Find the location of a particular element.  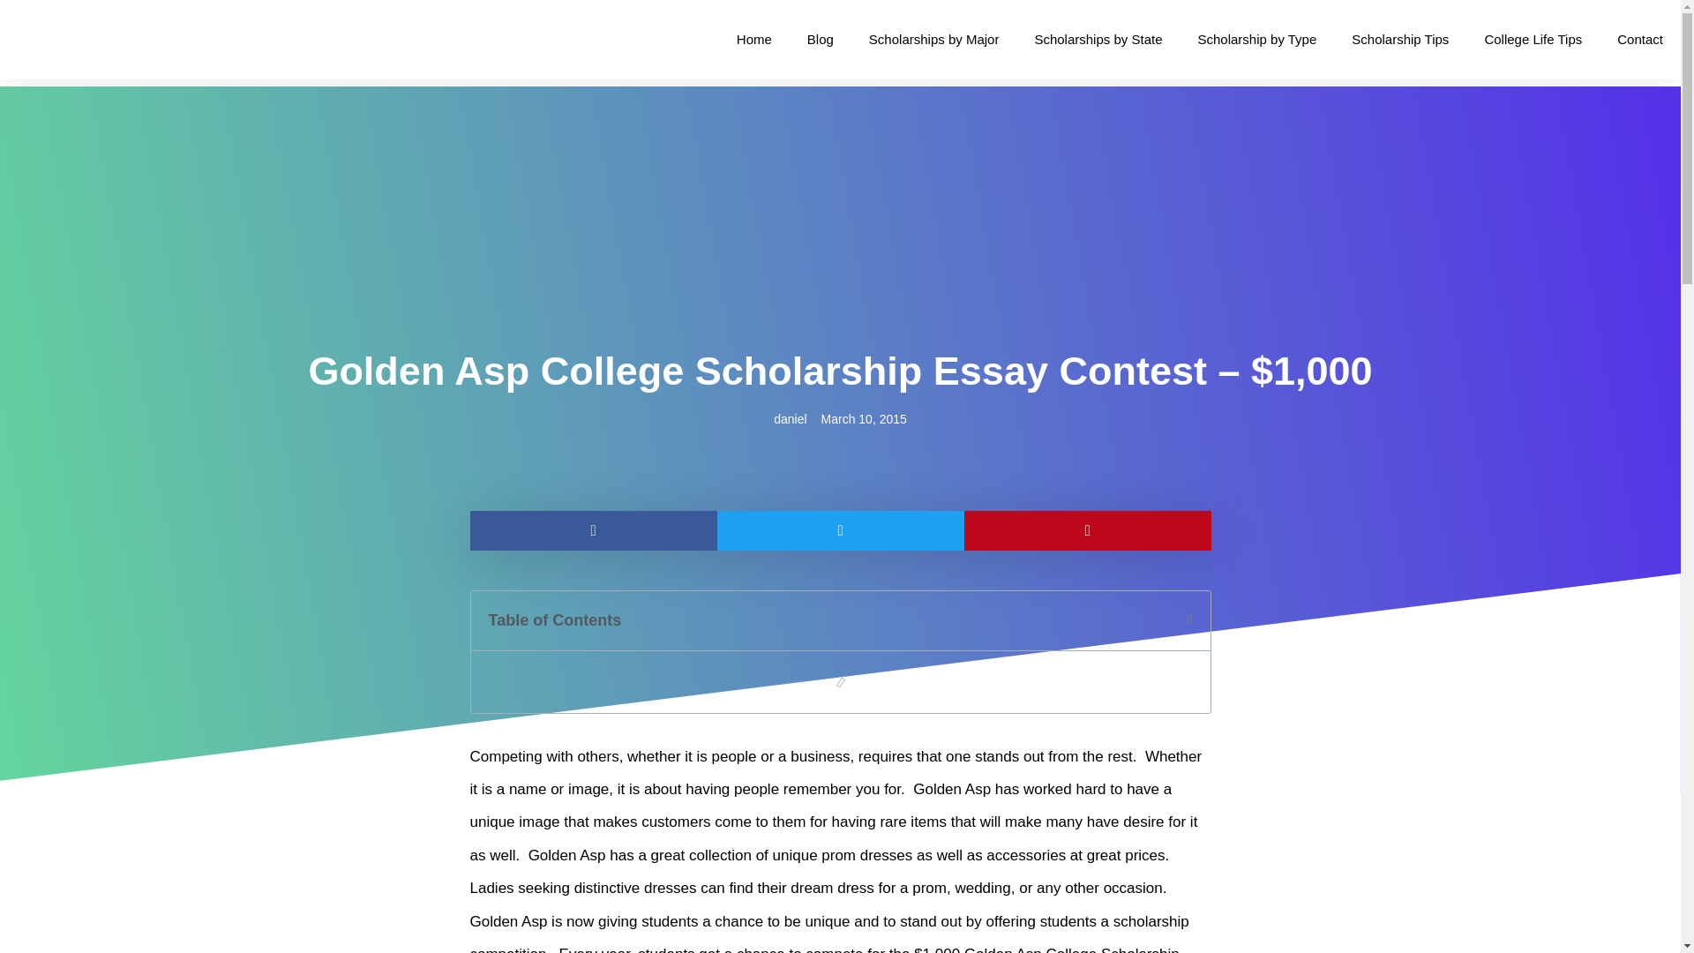

March 10, 2015 is located at coordinates (864, 420).